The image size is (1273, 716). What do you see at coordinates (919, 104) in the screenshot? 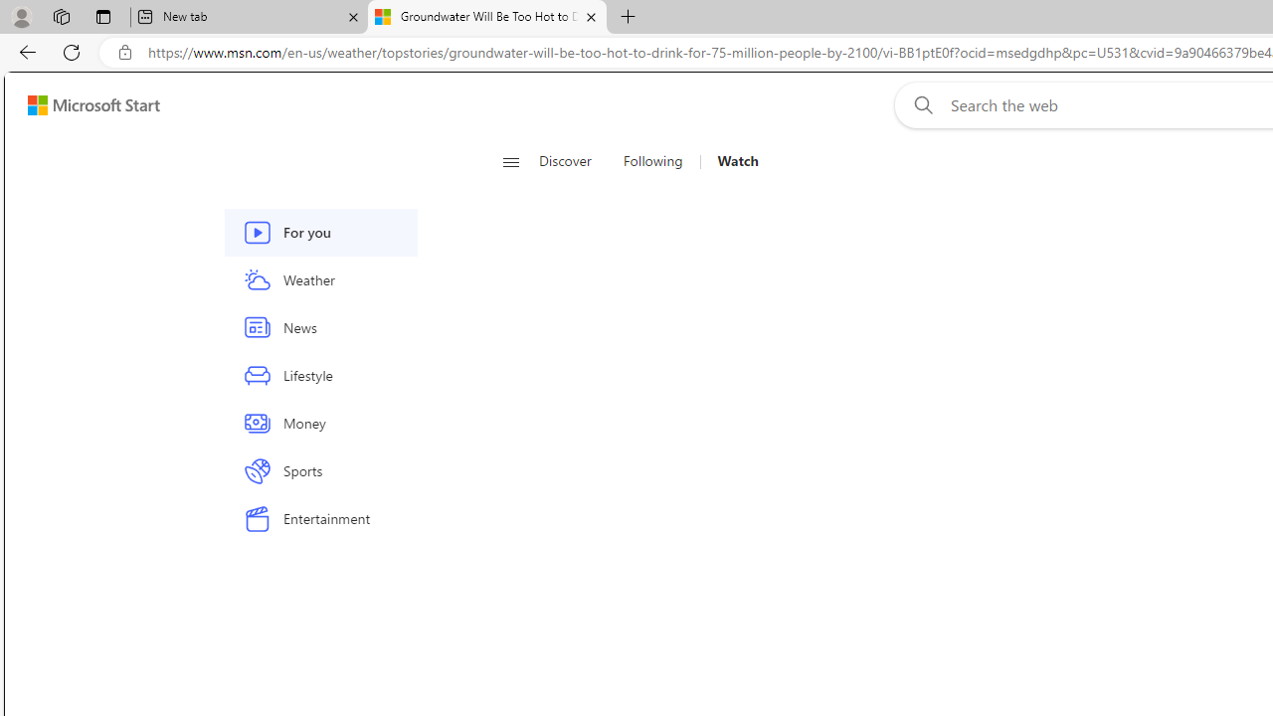
I see `Web search` at bounding box center [919, 104].